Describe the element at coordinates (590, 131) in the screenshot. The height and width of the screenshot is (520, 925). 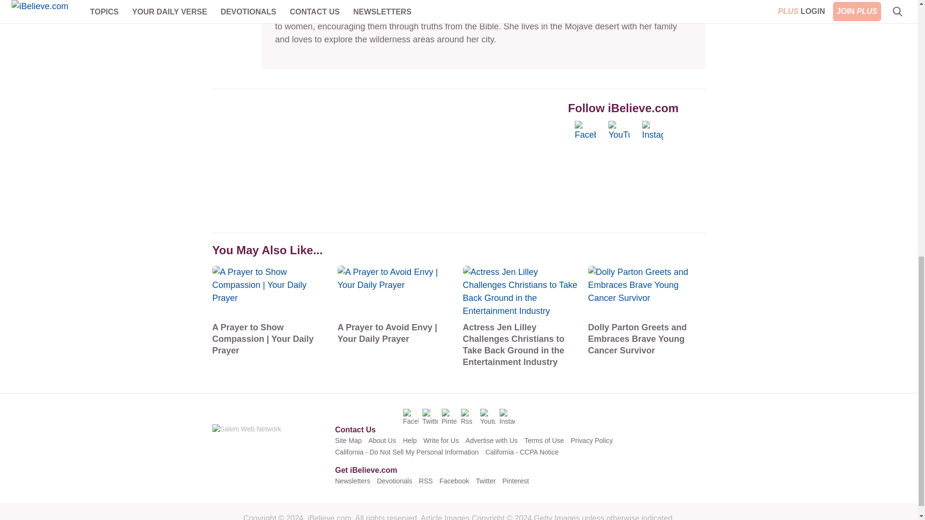
I see `Facebook` at that location.